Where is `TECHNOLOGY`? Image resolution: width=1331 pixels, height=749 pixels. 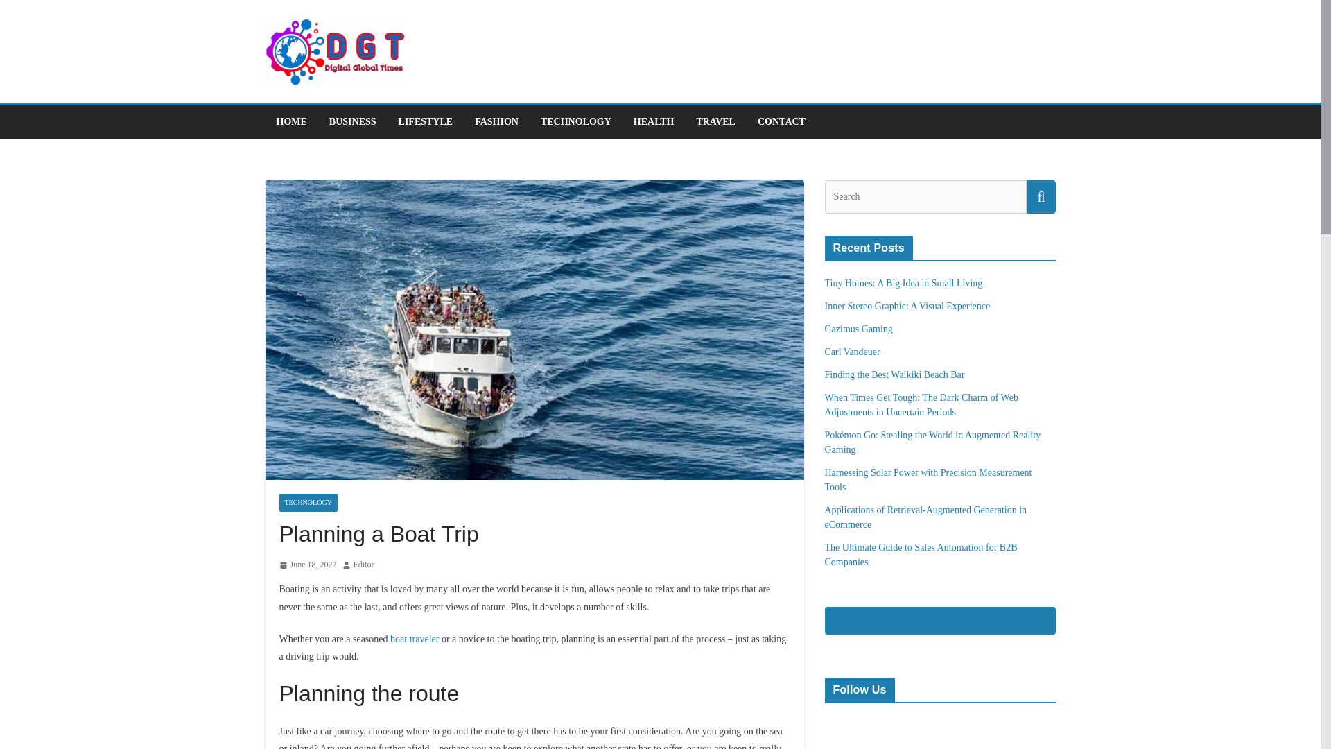
TECHNOLOGY is located at coordinates (575, 122).